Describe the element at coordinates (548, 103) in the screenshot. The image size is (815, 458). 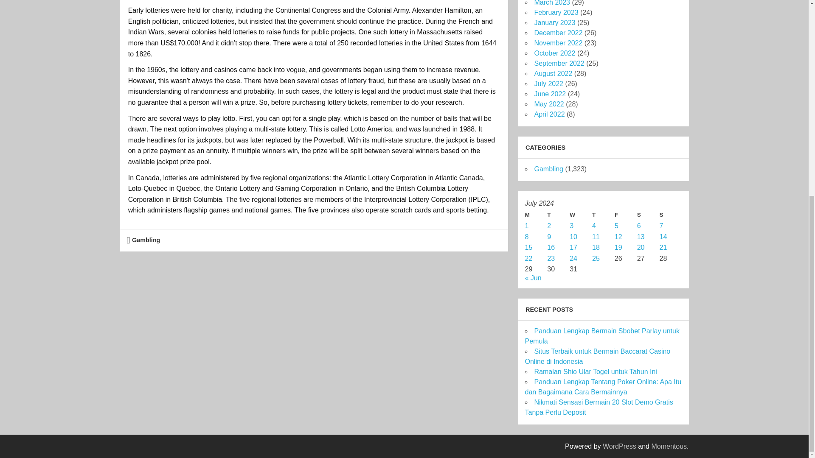
I see `May 2022` at that location.